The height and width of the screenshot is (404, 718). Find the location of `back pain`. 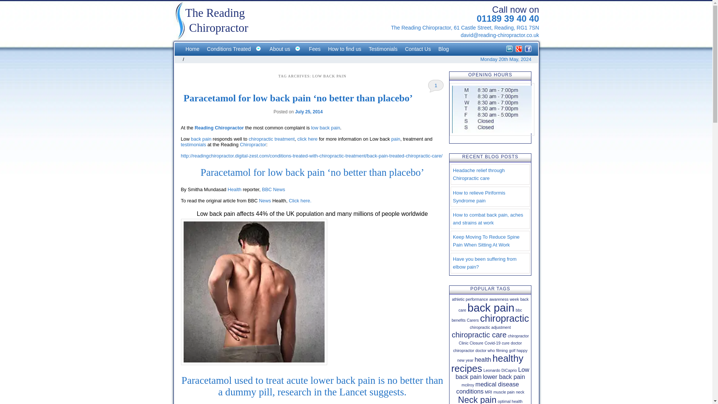

back pain is located at coordinates (201, 139).